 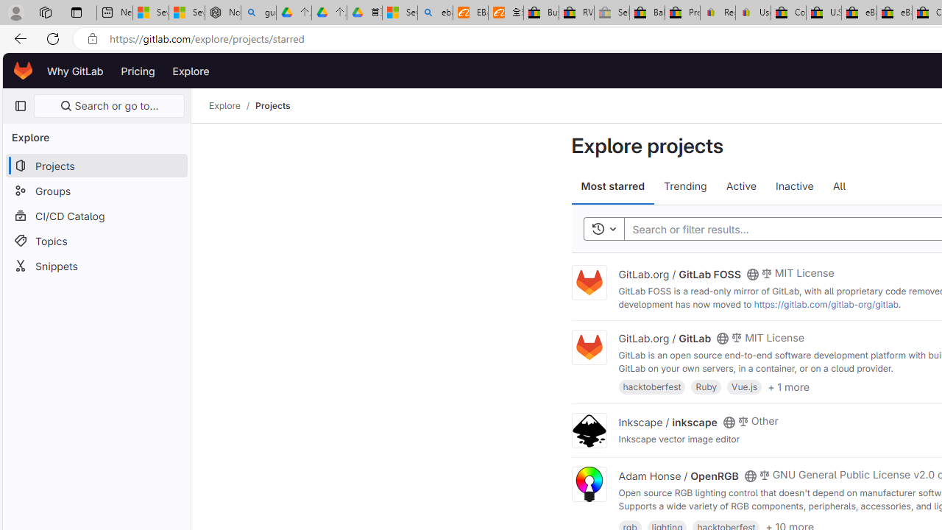 I want to click on Why GitLab, so click(x=75, y=71).